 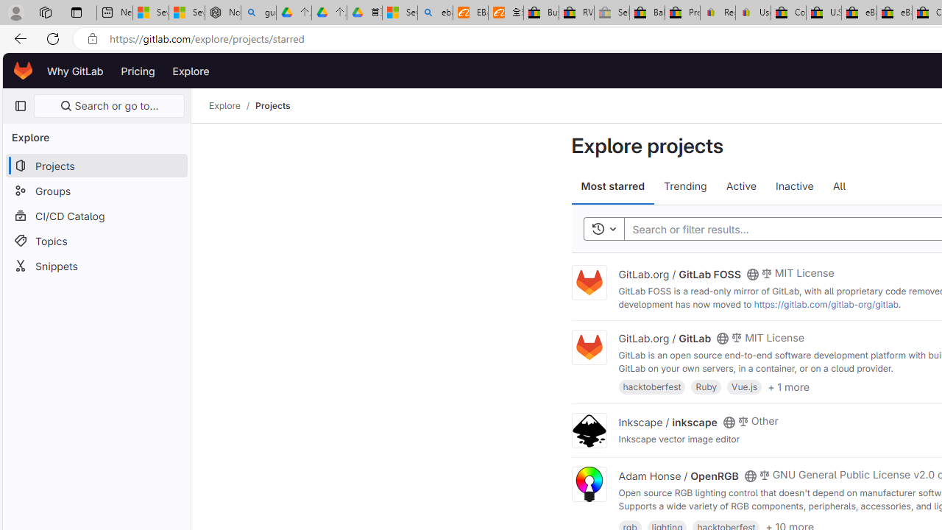 I want to click on Why GitLab, so click(x=75, y=71).